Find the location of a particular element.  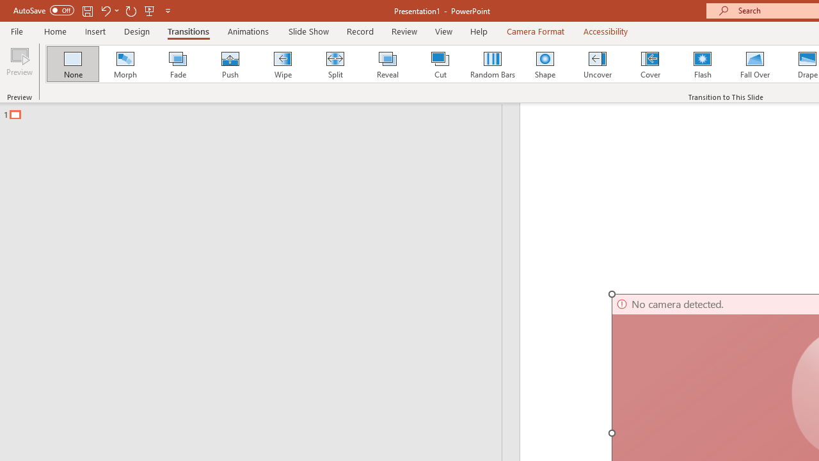

File Tab is located at coordinates (17, 31).